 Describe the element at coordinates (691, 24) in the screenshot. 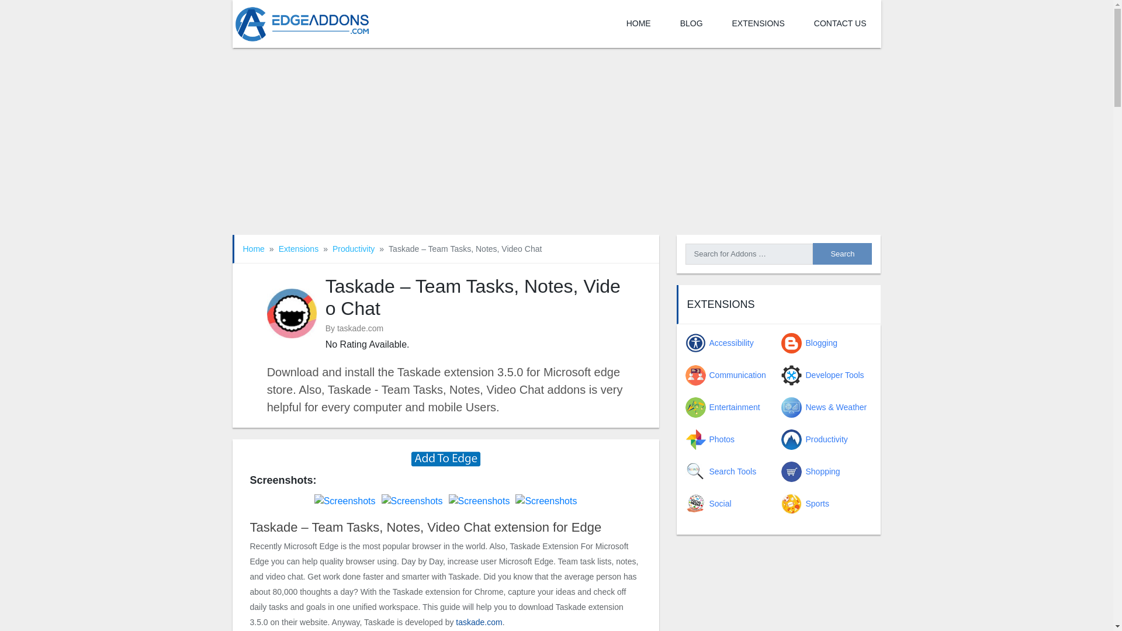

I see `BLOG` at that location.